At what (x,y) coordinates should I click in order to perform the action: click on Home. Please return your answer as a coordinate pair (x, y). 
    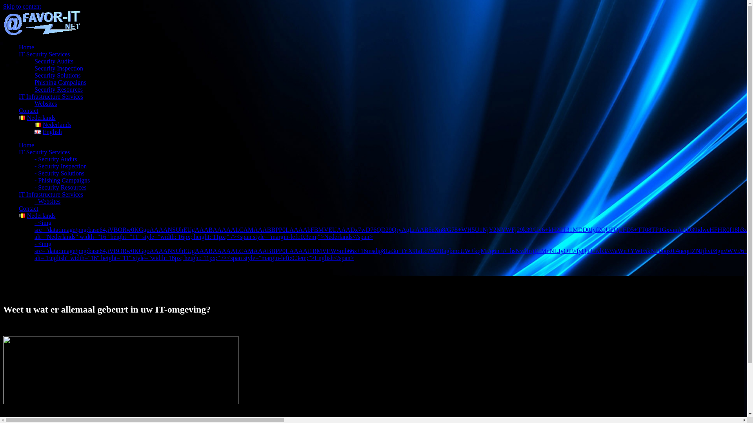
    Looking at the image, I should click on (27, 145).